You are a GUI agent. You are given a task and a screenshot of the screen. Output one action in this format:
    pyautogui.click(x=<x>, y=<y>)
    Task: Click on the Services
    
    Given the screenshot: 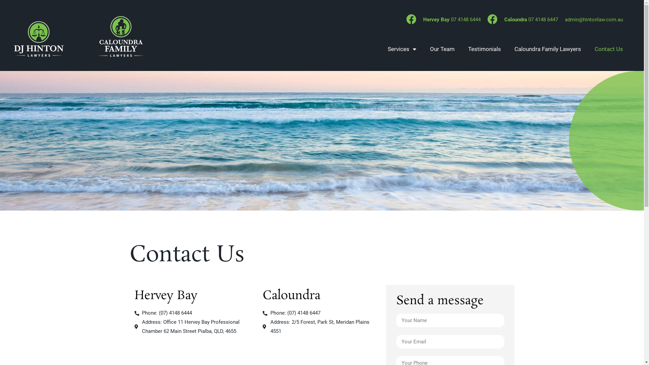 What is the action you would take?
    pyautogui.click(x=402, y=49)
    